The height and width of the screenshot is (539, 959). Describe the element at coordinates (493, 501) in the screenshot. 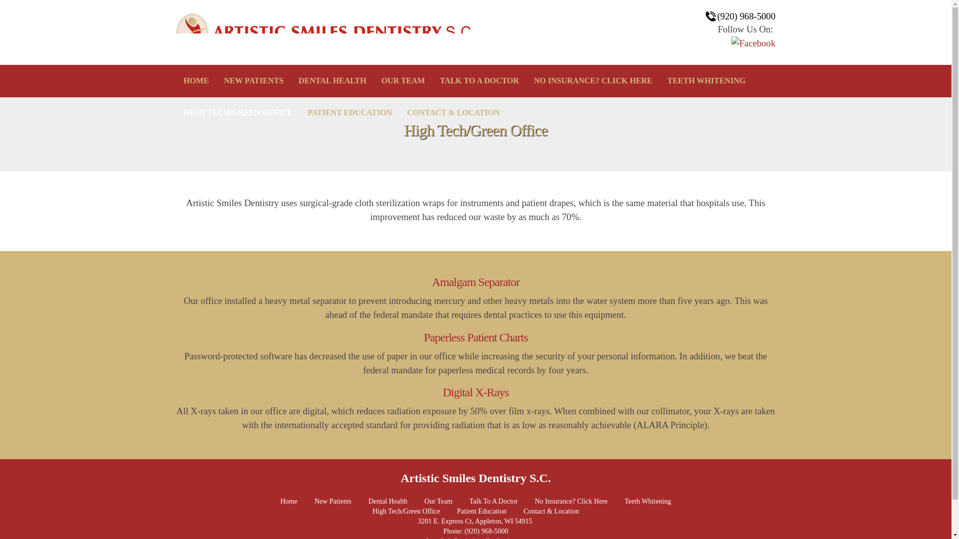

I see `Talk To A Doctor` at that location.